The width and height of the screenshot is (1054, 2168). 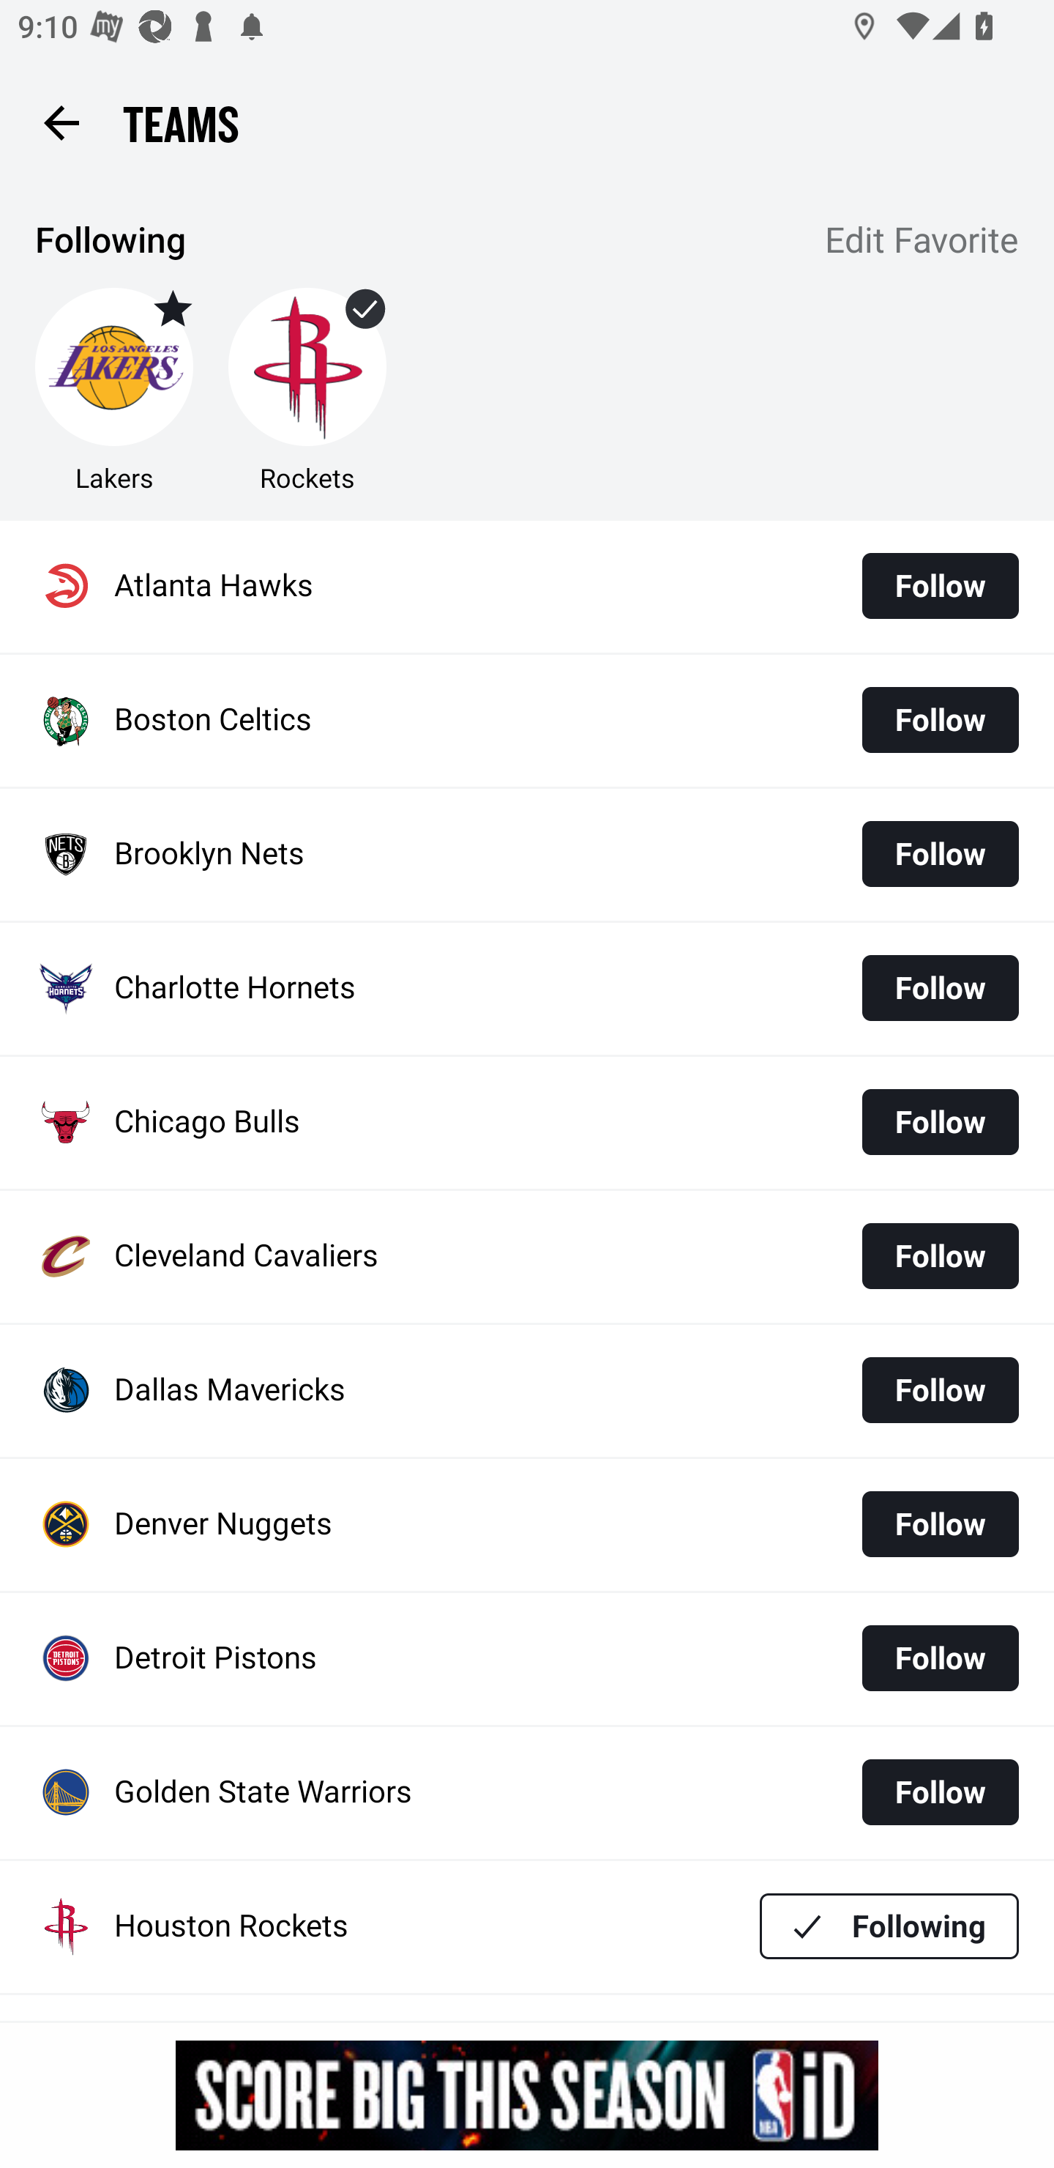 I want to click on Follow, so click(x=940, y=719).